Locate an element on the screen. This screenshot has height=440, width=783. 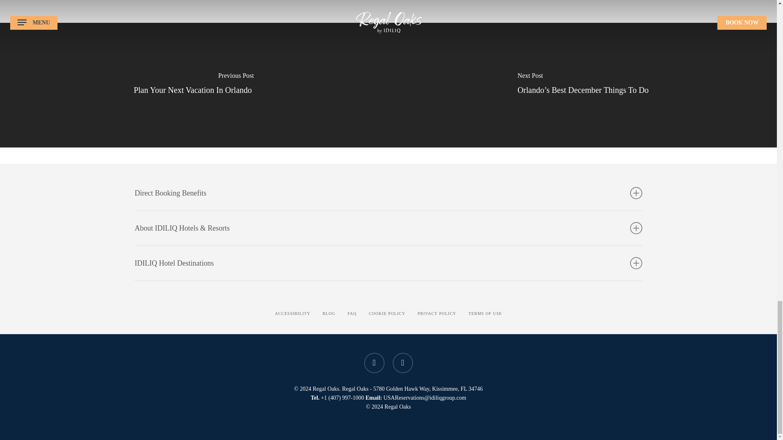
IDILIQ Hotel Destinations is located at coordinates (388, 263).